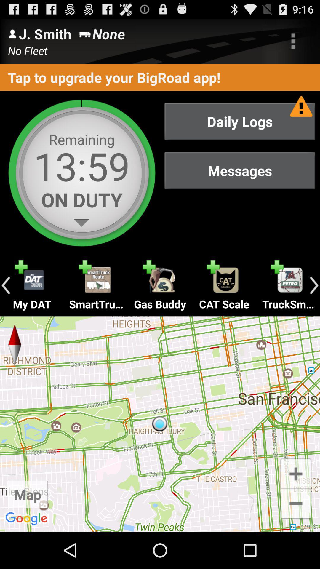  I want to click on swipe until daily logs item, so click(240, 122).